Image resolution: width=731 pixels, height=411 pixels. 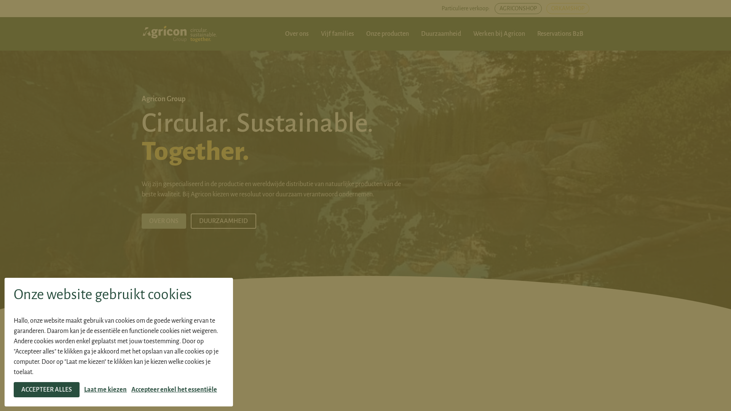 What do you see at coordinates (560, 34) in the screenshot?
I see `Reservations B2B` at bounding box center [560, 34].